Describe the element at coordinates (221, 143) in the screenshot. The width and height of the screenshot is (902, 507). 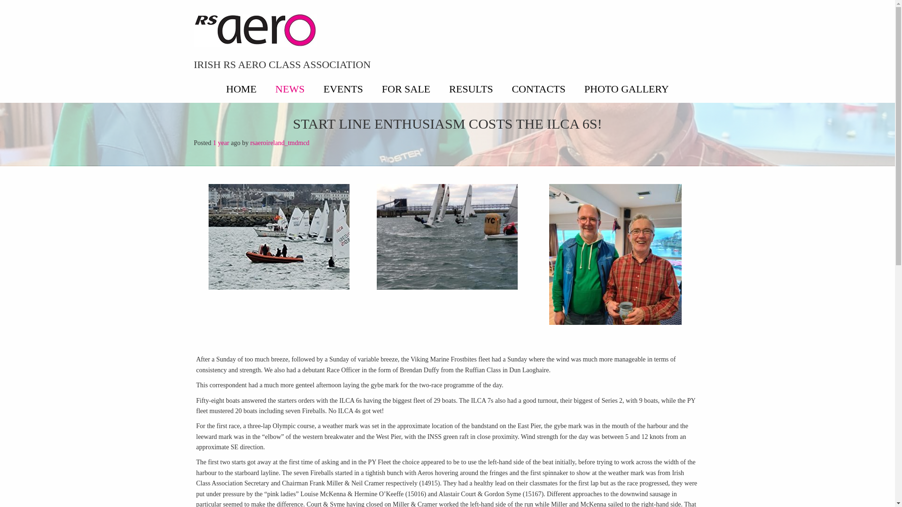
I see `1 year` at that location.